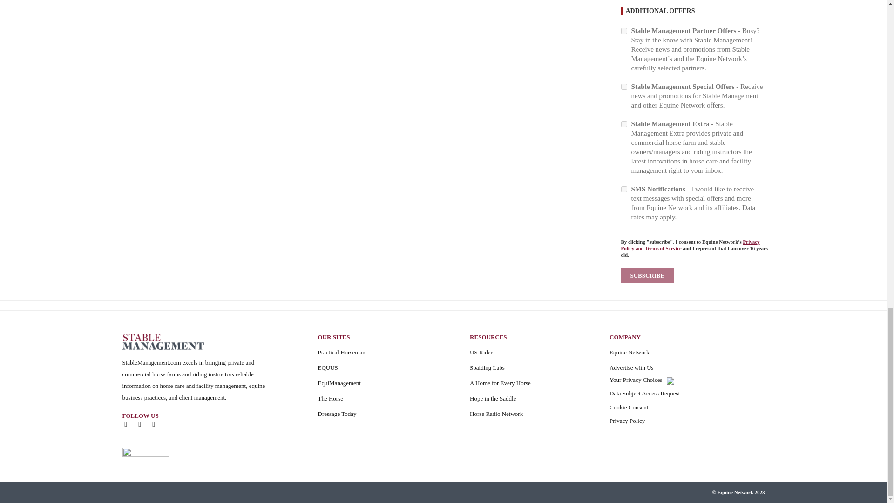 Image resolution: width=894 pixels, height=503 pixels. What do you see at coordinates (624, 189) in the screenshot?
I see `SMS Notifications` at bounding box center [624, 189].